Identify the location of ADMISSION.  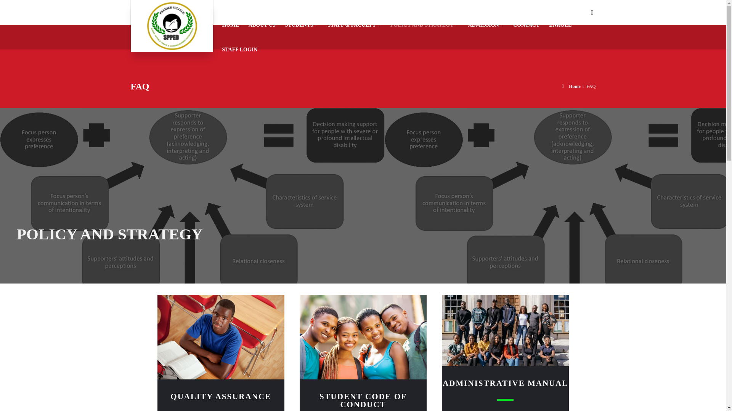
(486, 24).